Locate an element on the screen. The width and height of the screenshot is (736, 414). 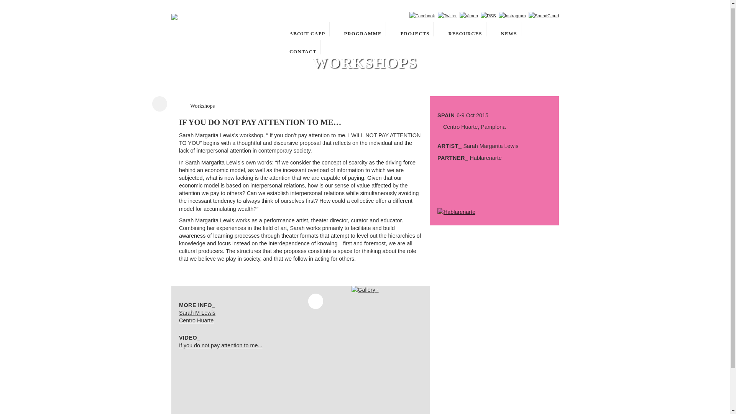
Go Back is located at coordinates (159, 103).